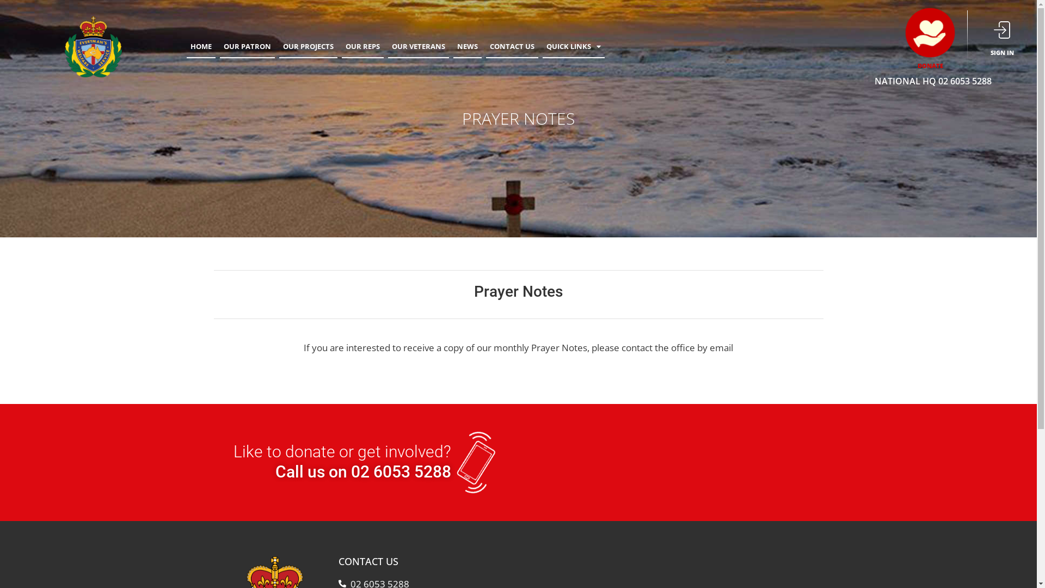 The height and width of the screenshot is (588, 1045). I want to click on CONTACT US, so click(512, 47).